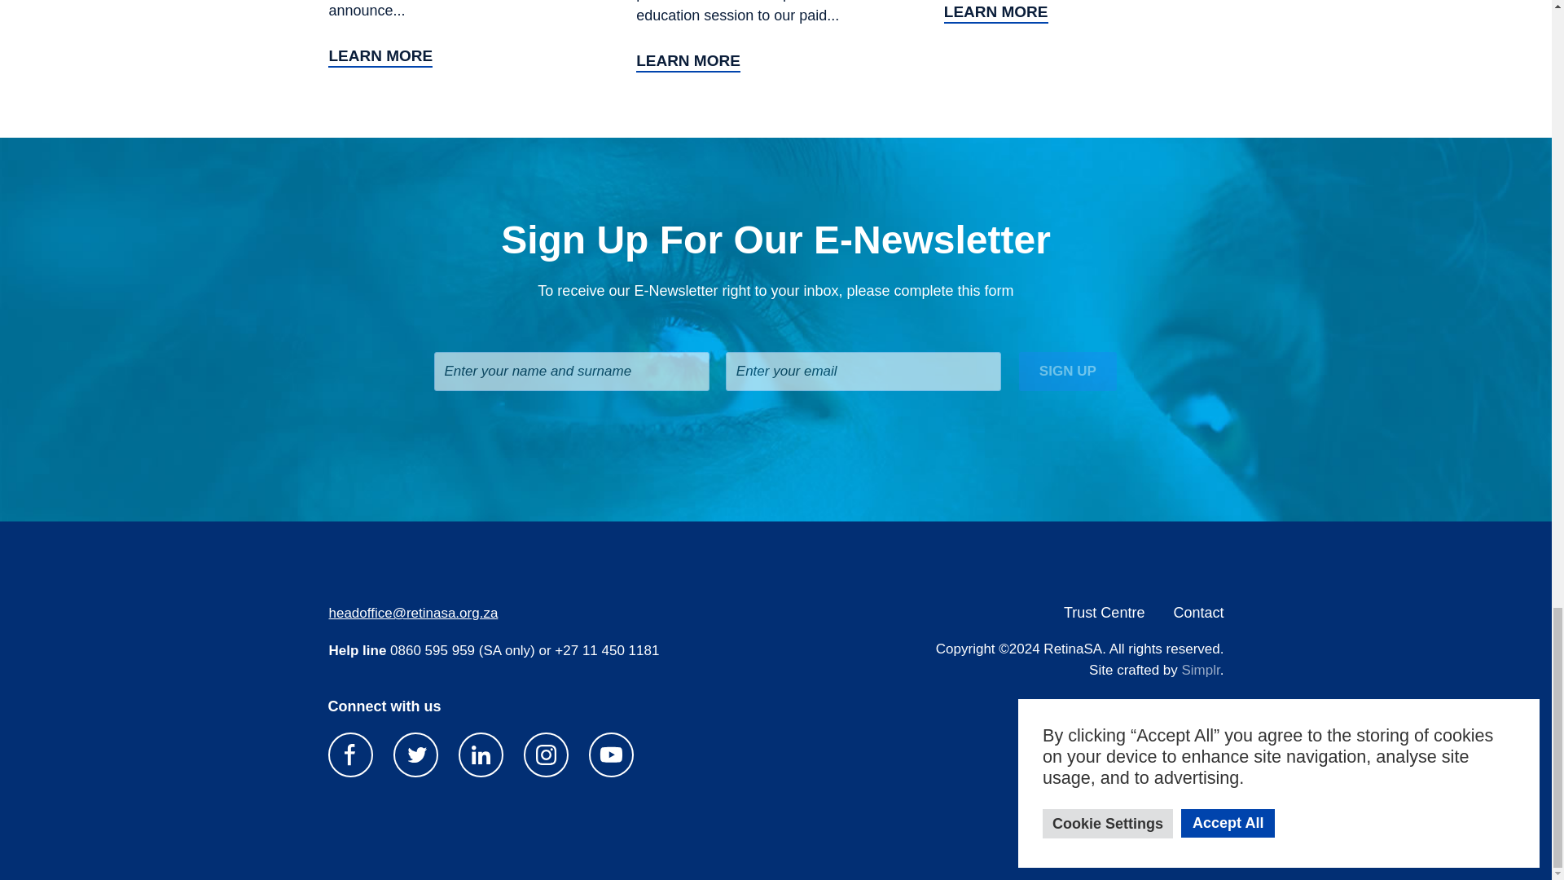 This screenshot has height=880, width=1564. I want to click on Facebook, so click(349, 755).